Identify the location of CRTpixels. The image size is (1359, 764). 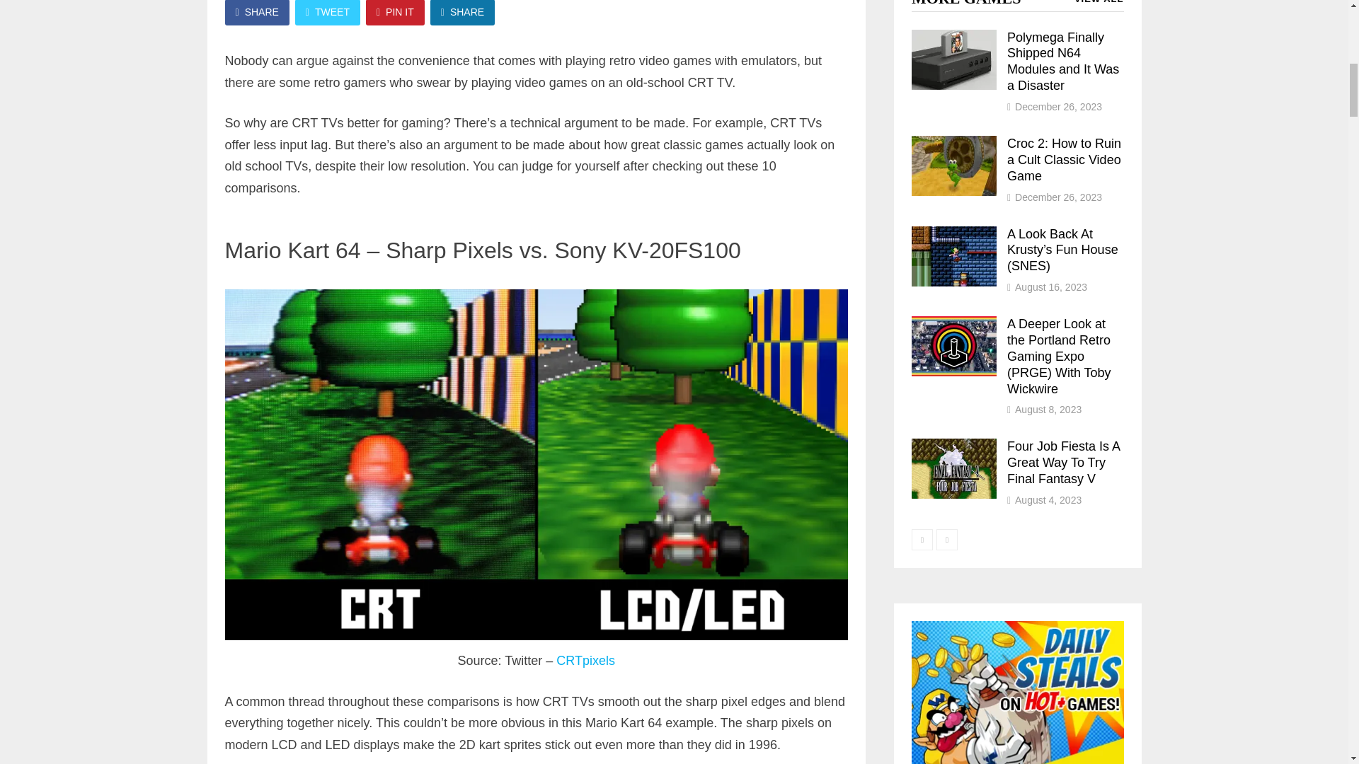
(585, 661).